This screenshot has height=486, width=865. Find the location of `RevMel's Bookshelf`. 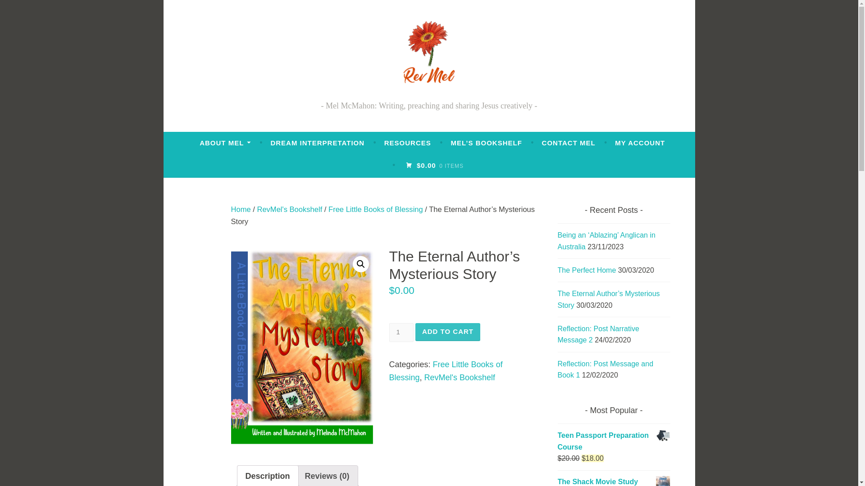

RevMel's Bookshelf is located at coordinates (460, 377).